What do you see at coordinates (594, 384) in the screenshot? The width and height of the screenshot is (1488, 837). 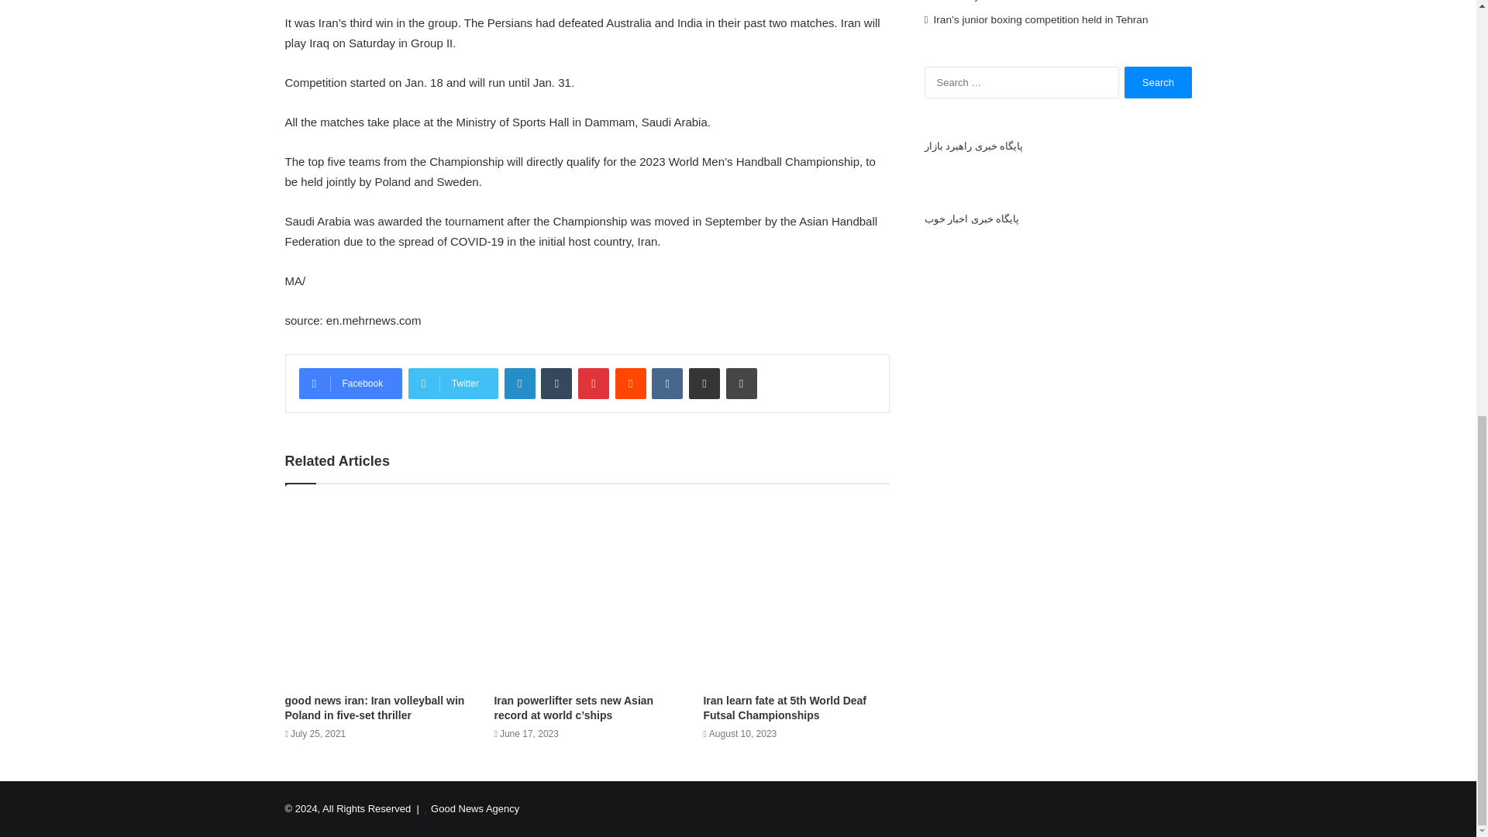 I see `Pinterest` at bounding box center [594, 384].